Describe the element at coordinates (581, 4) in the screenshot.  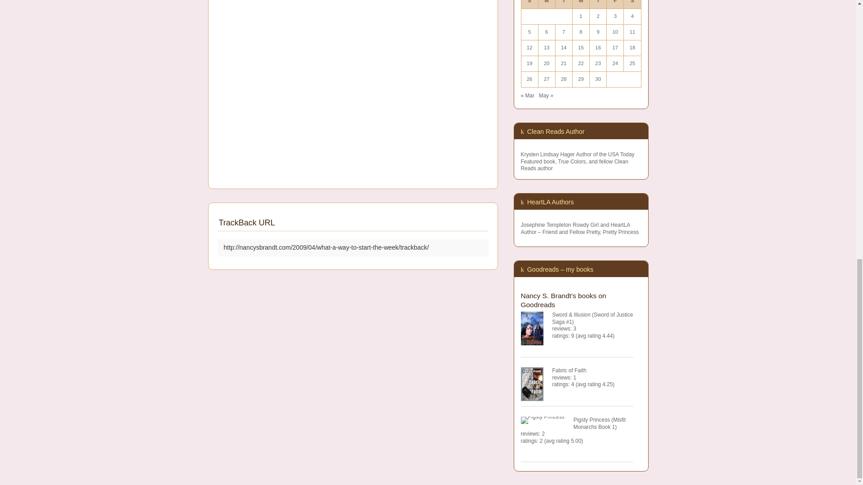
I see `Wednesday` at that location.